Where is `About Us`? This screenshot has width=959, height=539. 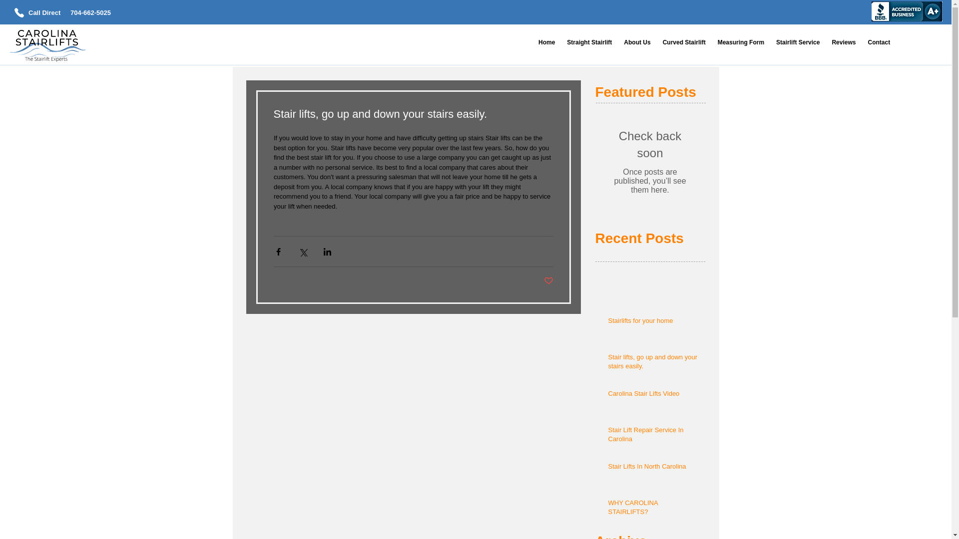
About Us is located at coordinates (636, 42).